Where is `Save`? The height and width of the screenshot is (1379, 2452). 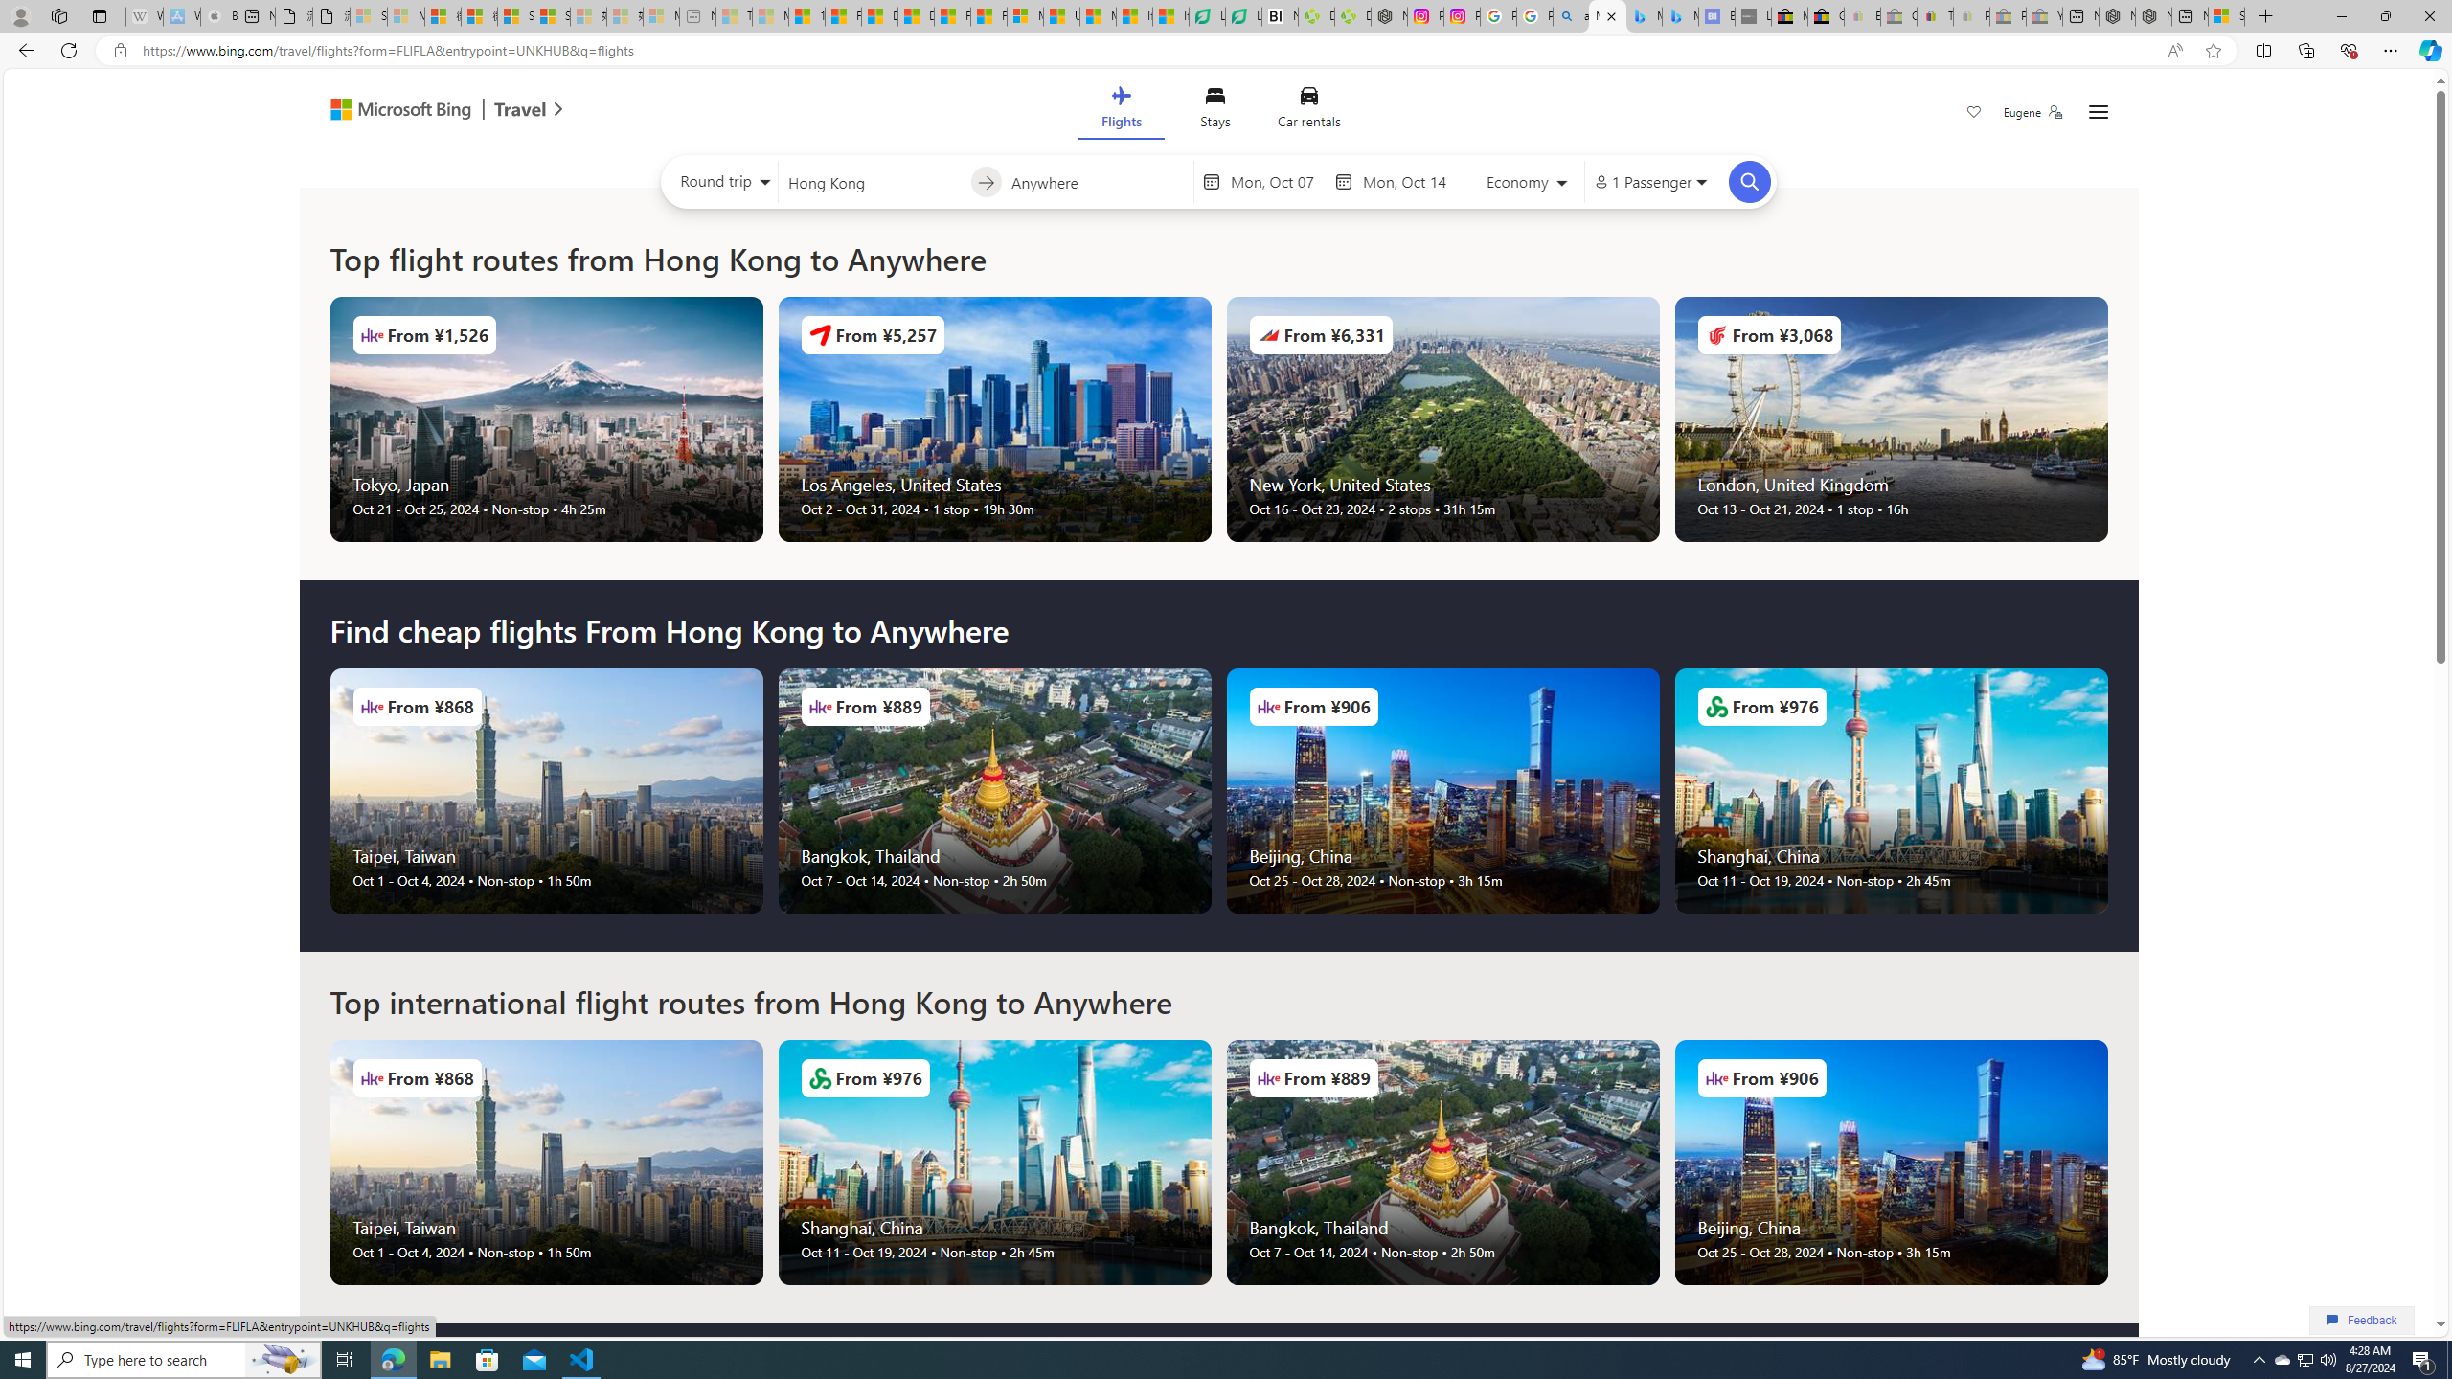 Save is located at coordinates (1973, 114).